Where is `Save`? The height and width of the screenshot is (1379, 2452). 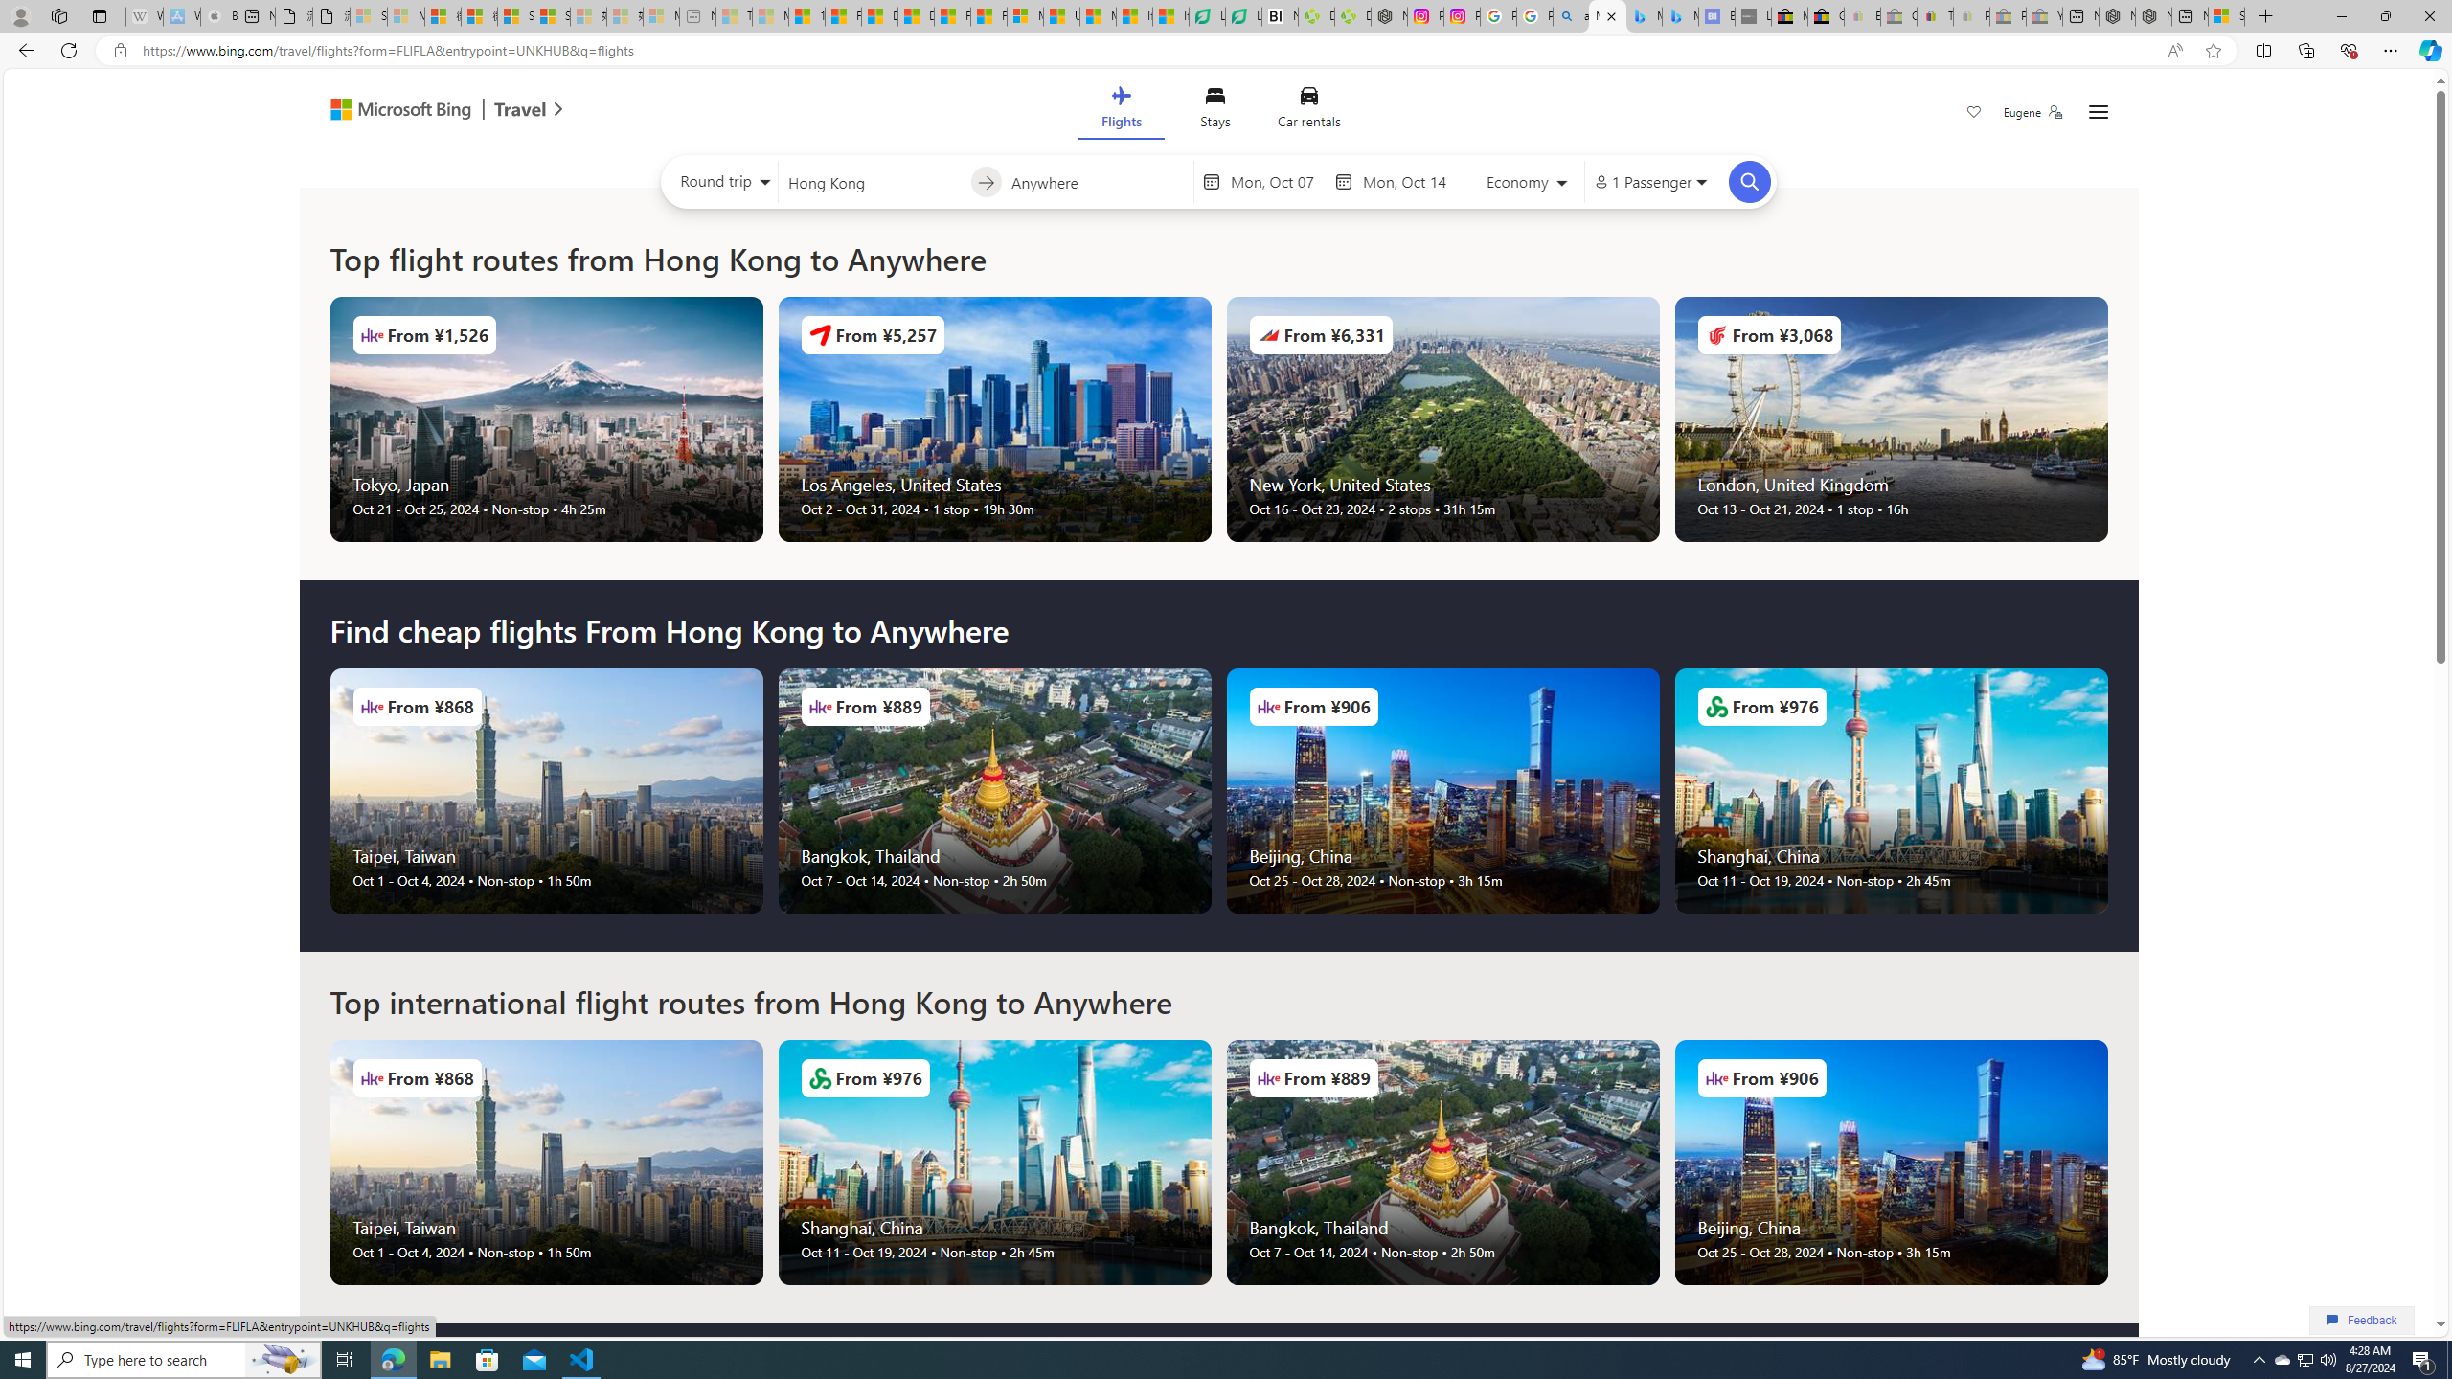 Save is located at coordinates (1973, 114).